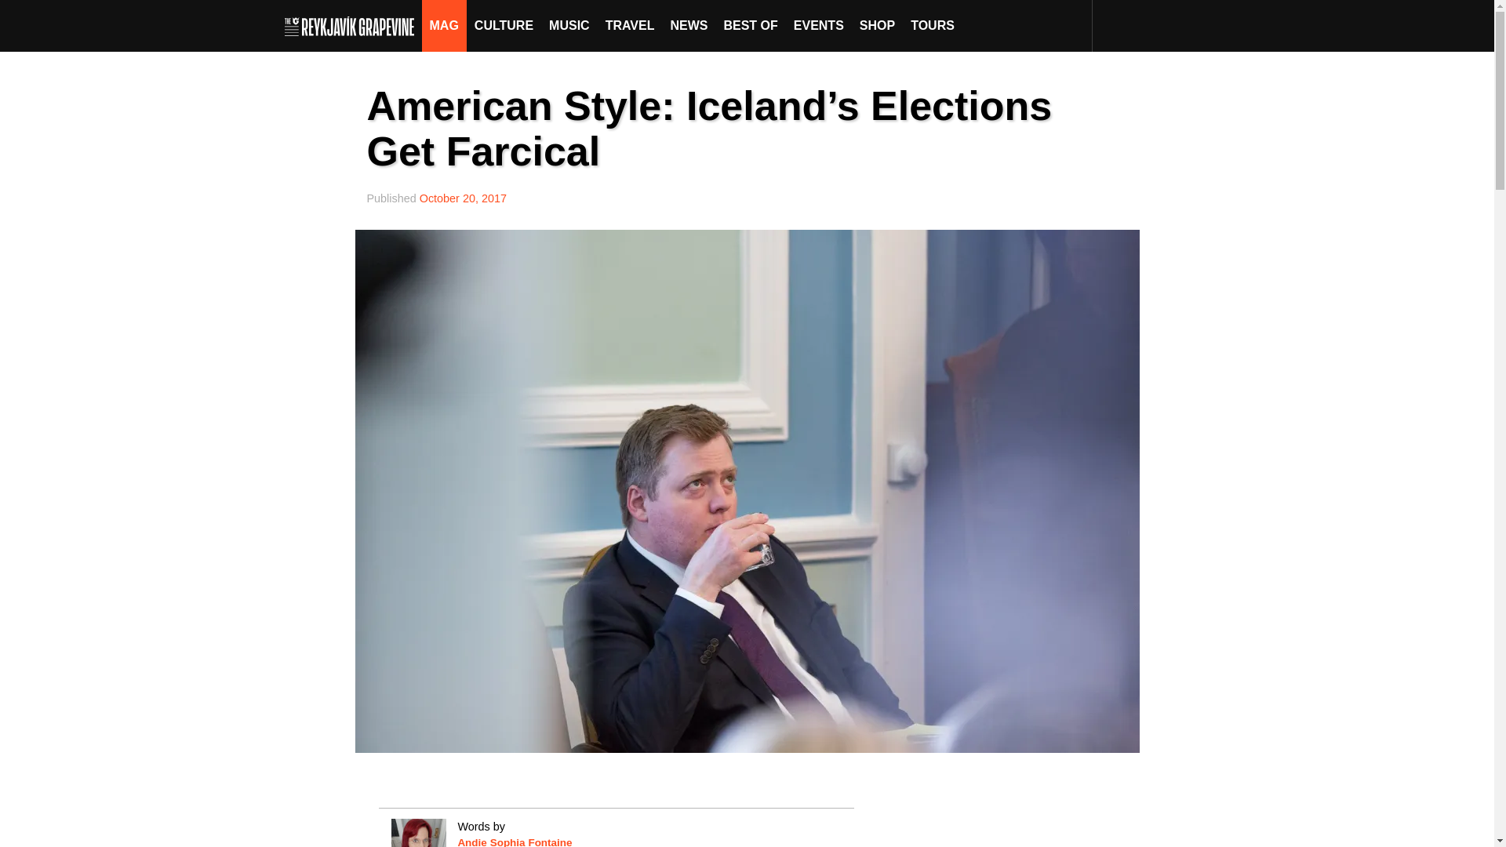 The height and width of the screenshot is (847, 1506). What do you see at coordinates (689, 25) in the screenshot?
I see `NEWS` at bounding box center [689, 25].